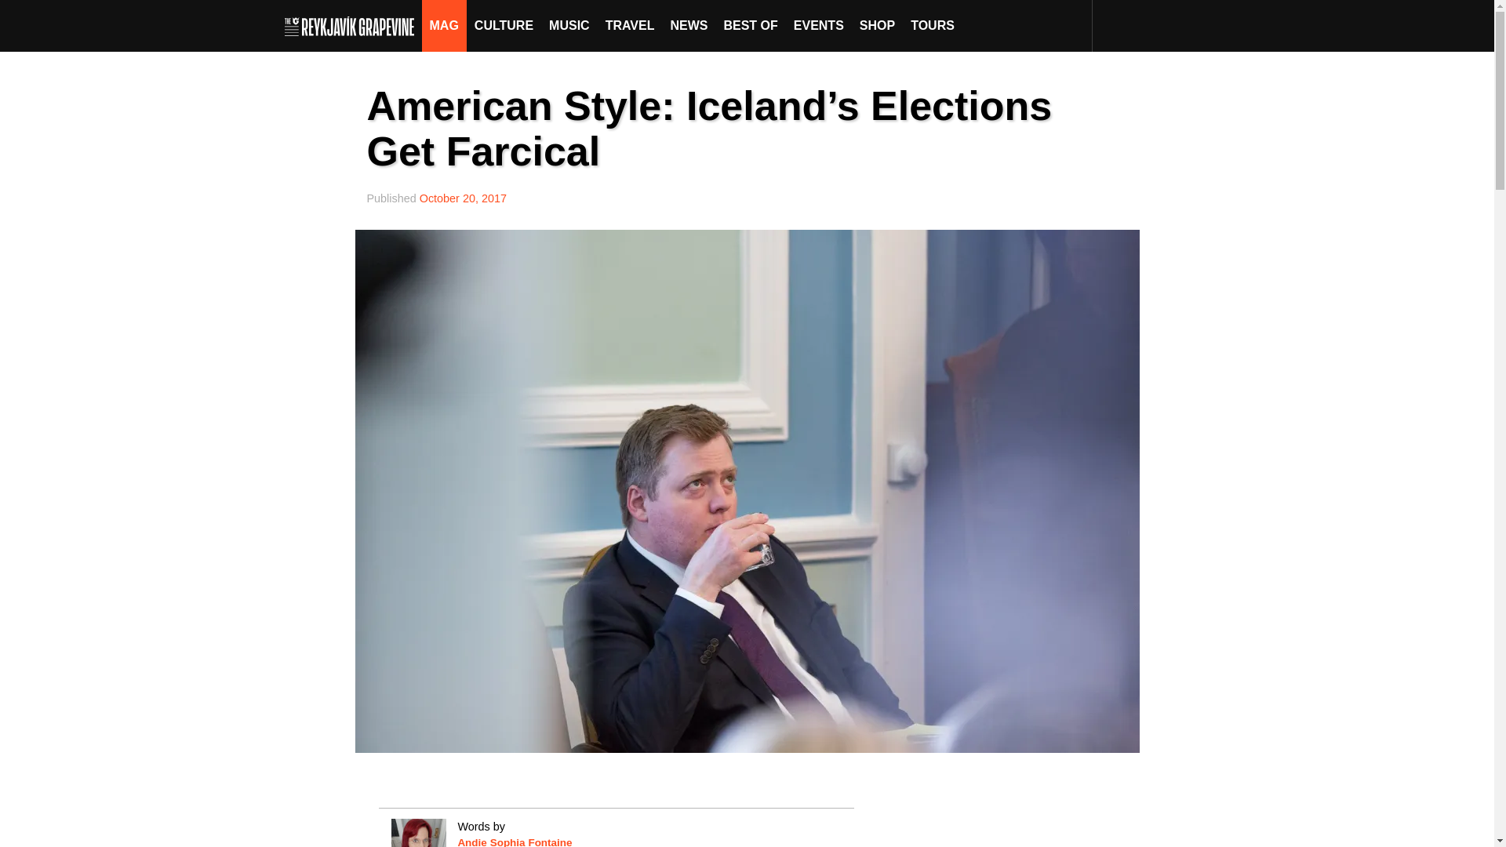 The height and width of the screenshot is (847, 1506). What do you see at coordinates (689, 25) in the screenshot?
I see `NEWS` at bounding box center [689, 25].